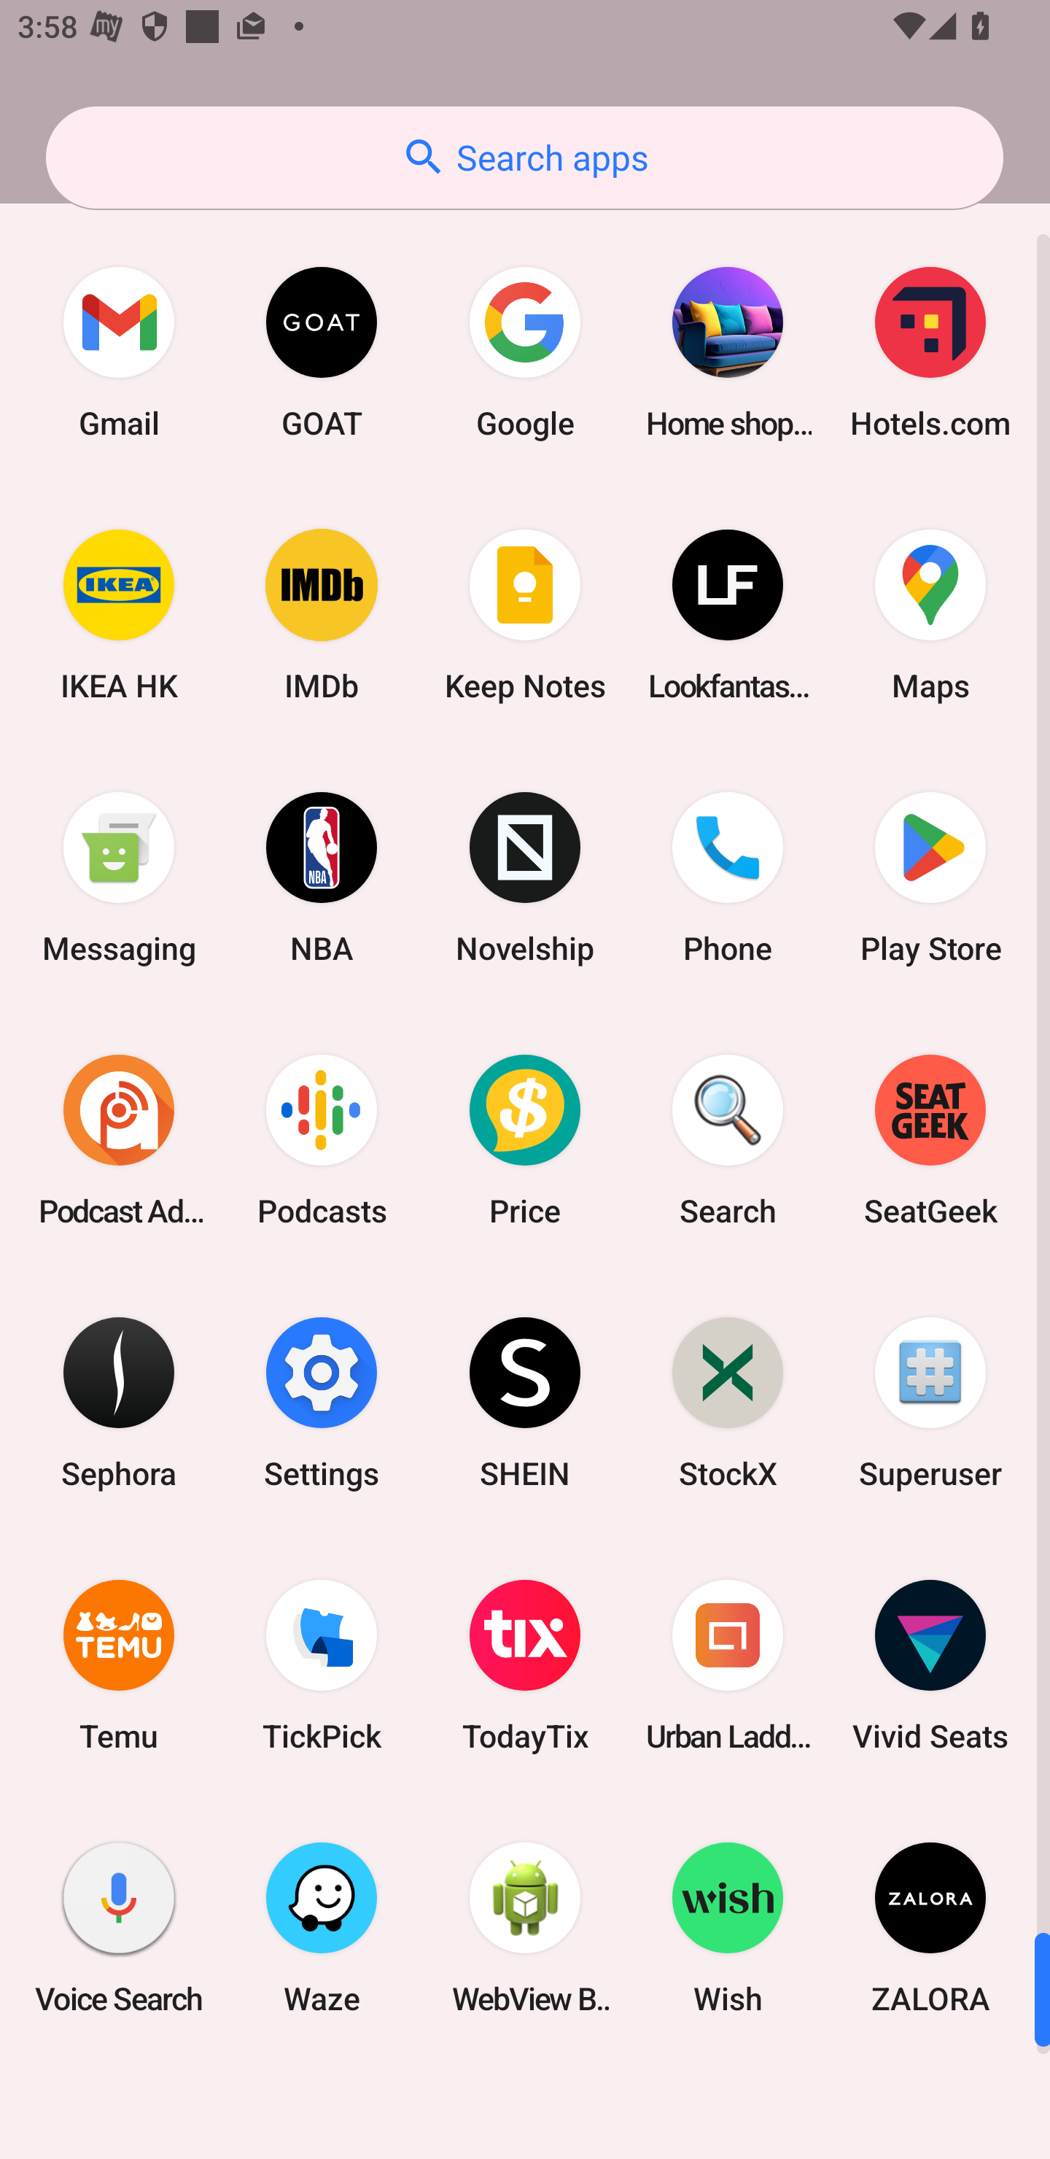  What do you see at coordinates (119, 877) in the screenshot?
I see `Messaging` at bounding box center [119, 877].